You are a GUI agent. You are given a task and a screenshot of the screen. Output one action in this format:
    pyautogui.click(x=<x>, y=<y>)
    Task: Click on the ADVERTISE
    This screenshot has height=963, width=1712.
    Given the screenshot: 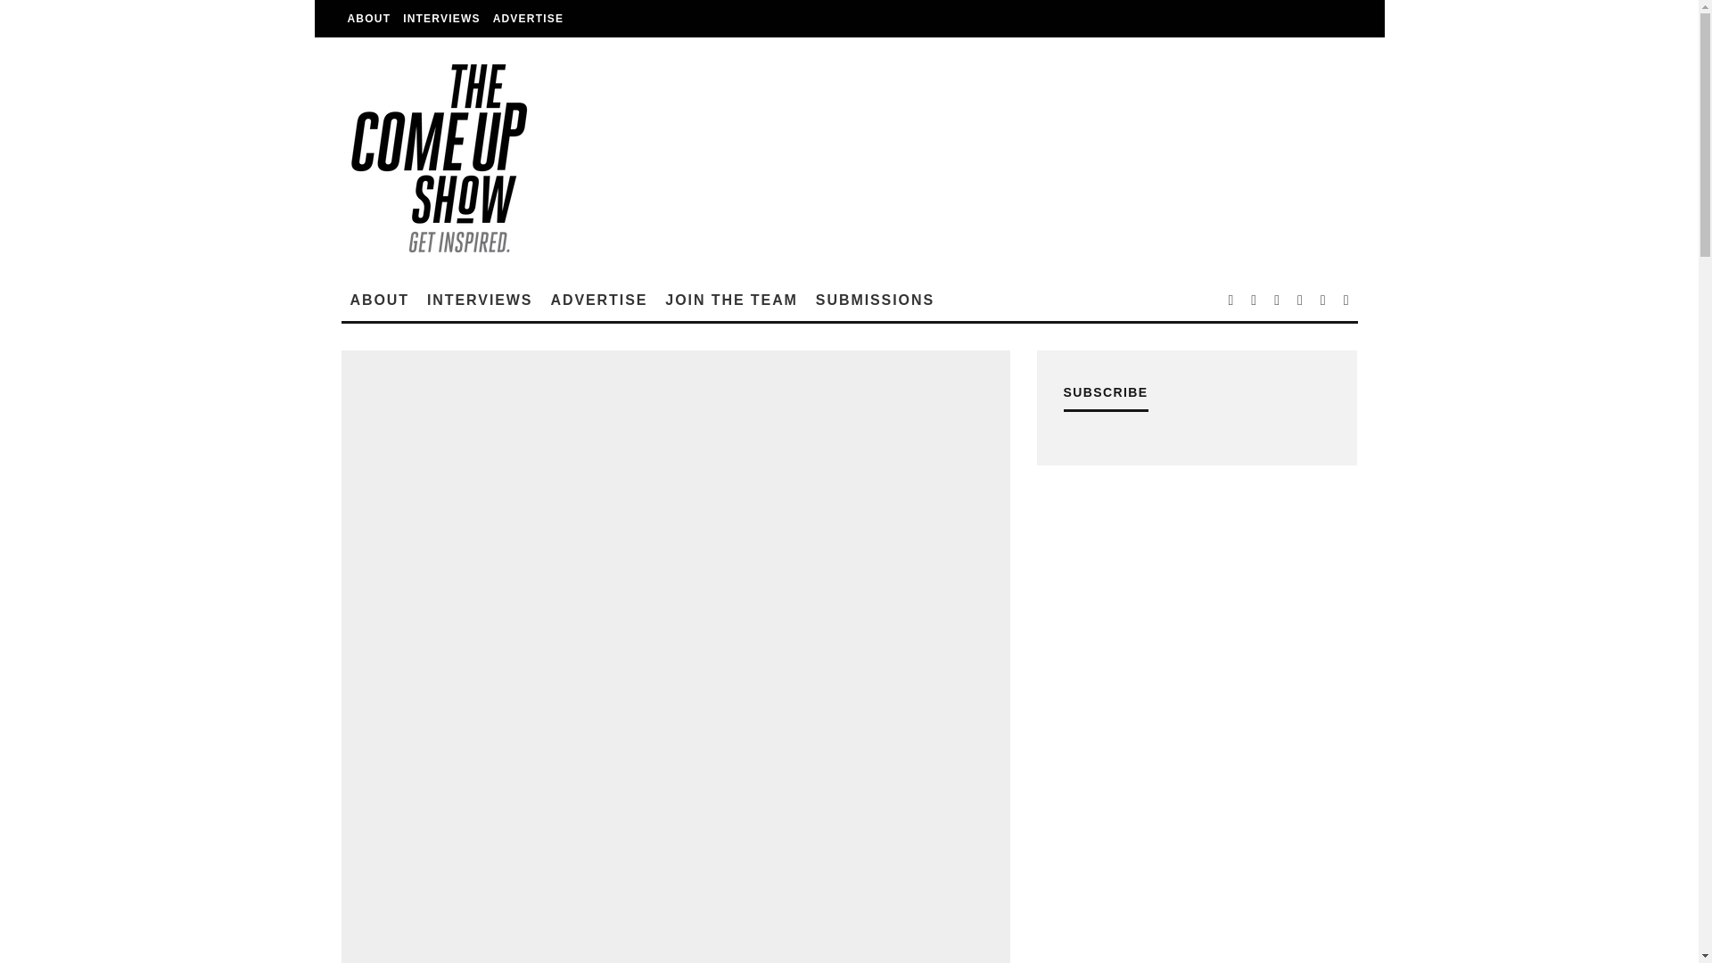 What is the action you would take?
    pyautogui.click(x=528, y=19)
    